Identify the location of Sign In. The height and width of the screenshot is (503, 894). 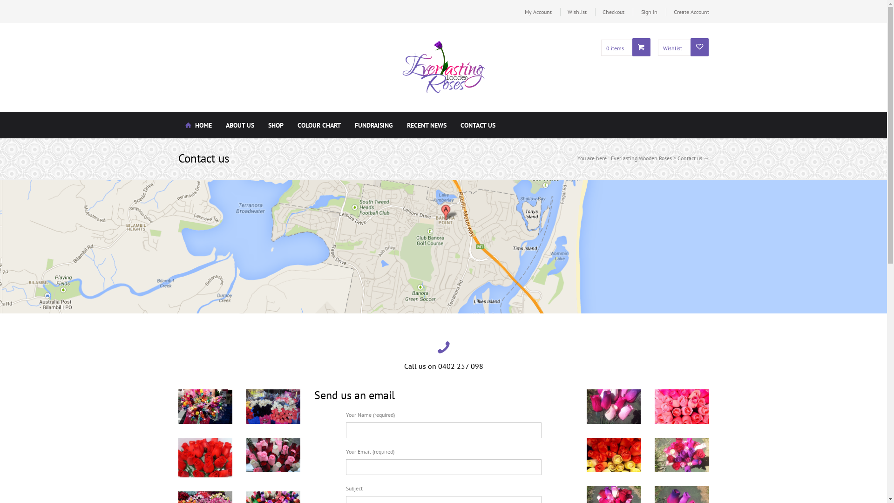
(653, 12).